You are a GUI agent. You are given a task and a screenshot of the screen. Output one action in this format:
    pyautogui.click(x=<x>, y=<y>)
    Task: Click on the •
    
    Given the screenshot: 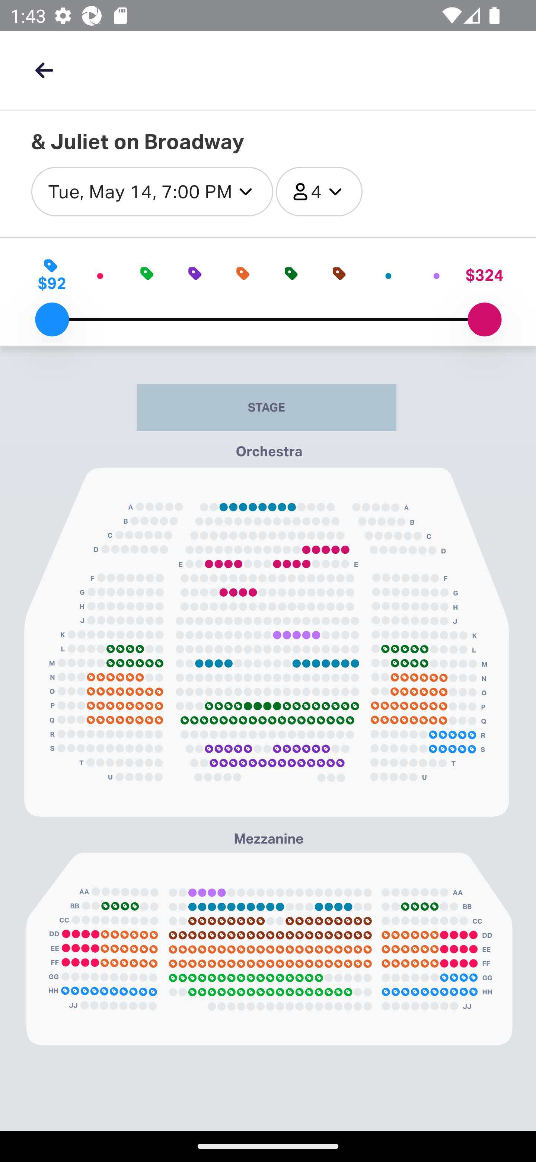 What is the action you would take?
    pyautogui.click(x=99, y=275)
    